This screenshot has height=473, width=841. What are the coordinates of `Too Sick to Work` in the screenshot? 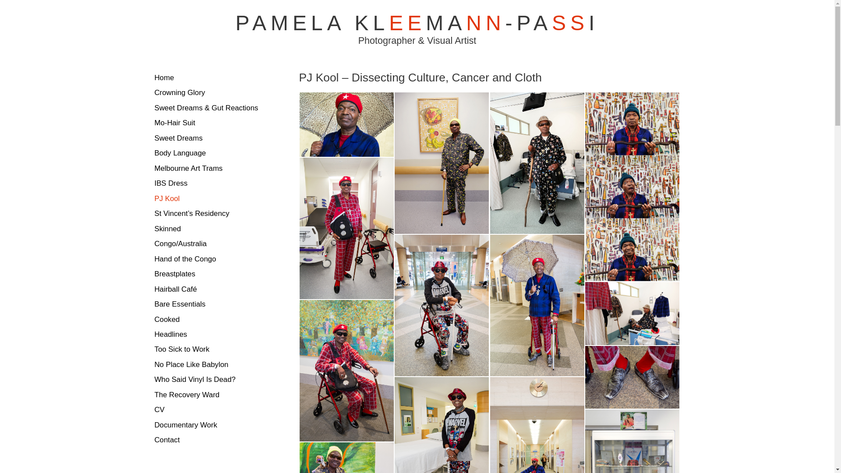 It's located at (209, 349).